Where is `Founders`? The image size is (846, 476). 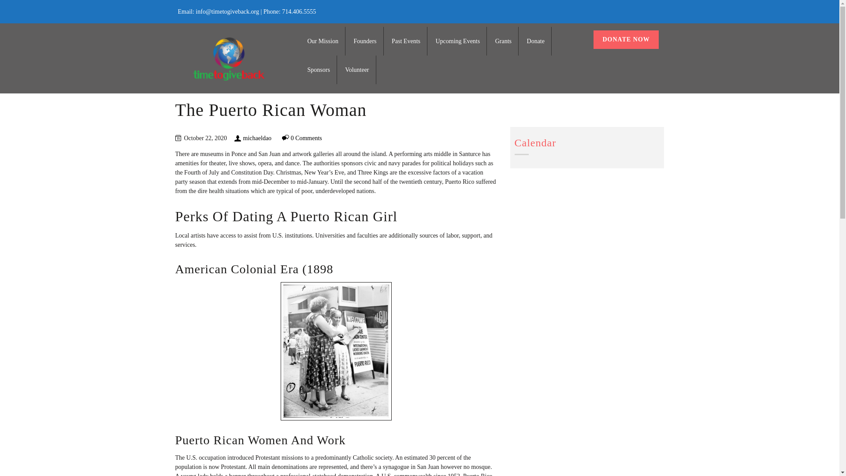 Founders is located at coordinates (365, 41).